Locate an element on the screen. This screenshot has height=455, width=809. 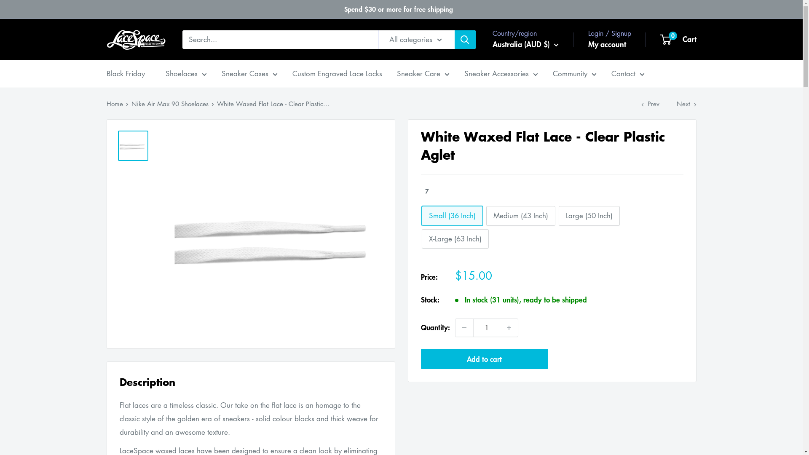
Sneaker Care is located at coordinates (423, 74).